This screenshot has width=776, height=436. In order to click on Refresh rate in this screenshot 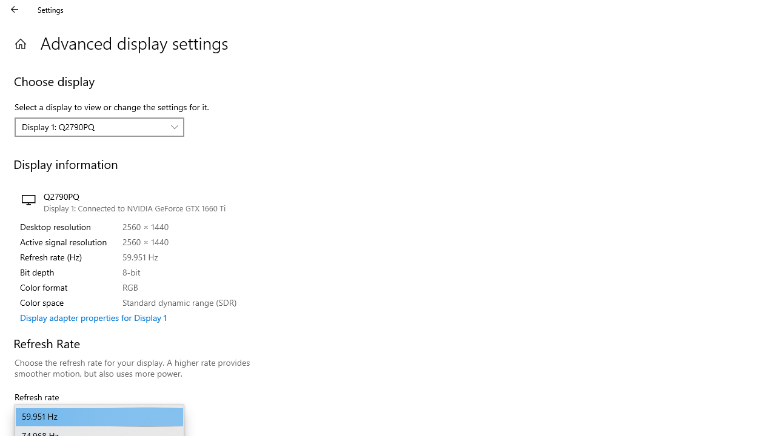, I will do `click(99, 417)`.